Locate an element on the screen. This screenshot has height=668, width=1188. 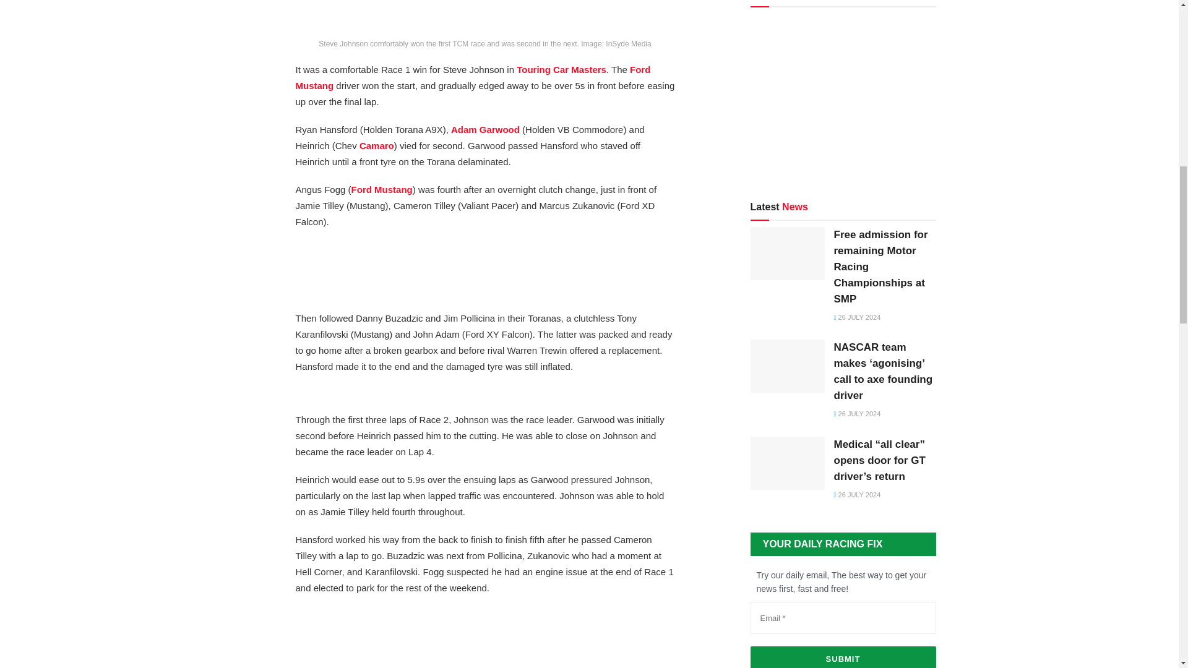
SUBMIT is located at coordinates (843, 657).